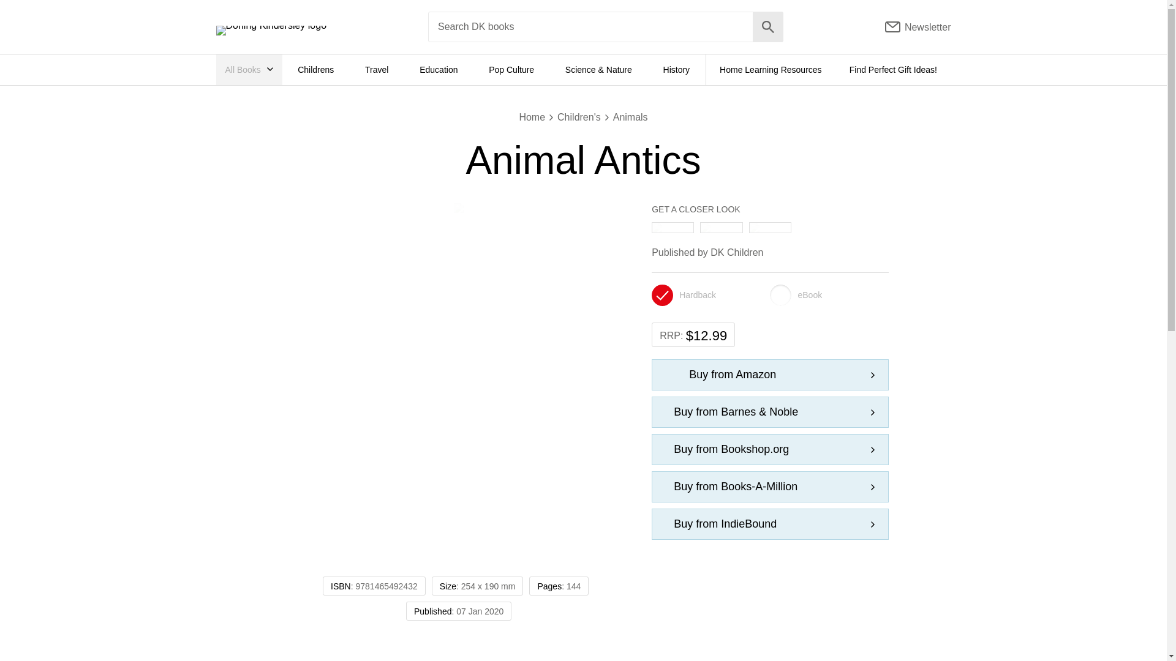 This screenshot has width=1176, height=661. What do you see at coordinates (755, 228) in the screenshot?
I see `Animal Antics - thumbnail of spread image 3` at bounding box center [755, 228].